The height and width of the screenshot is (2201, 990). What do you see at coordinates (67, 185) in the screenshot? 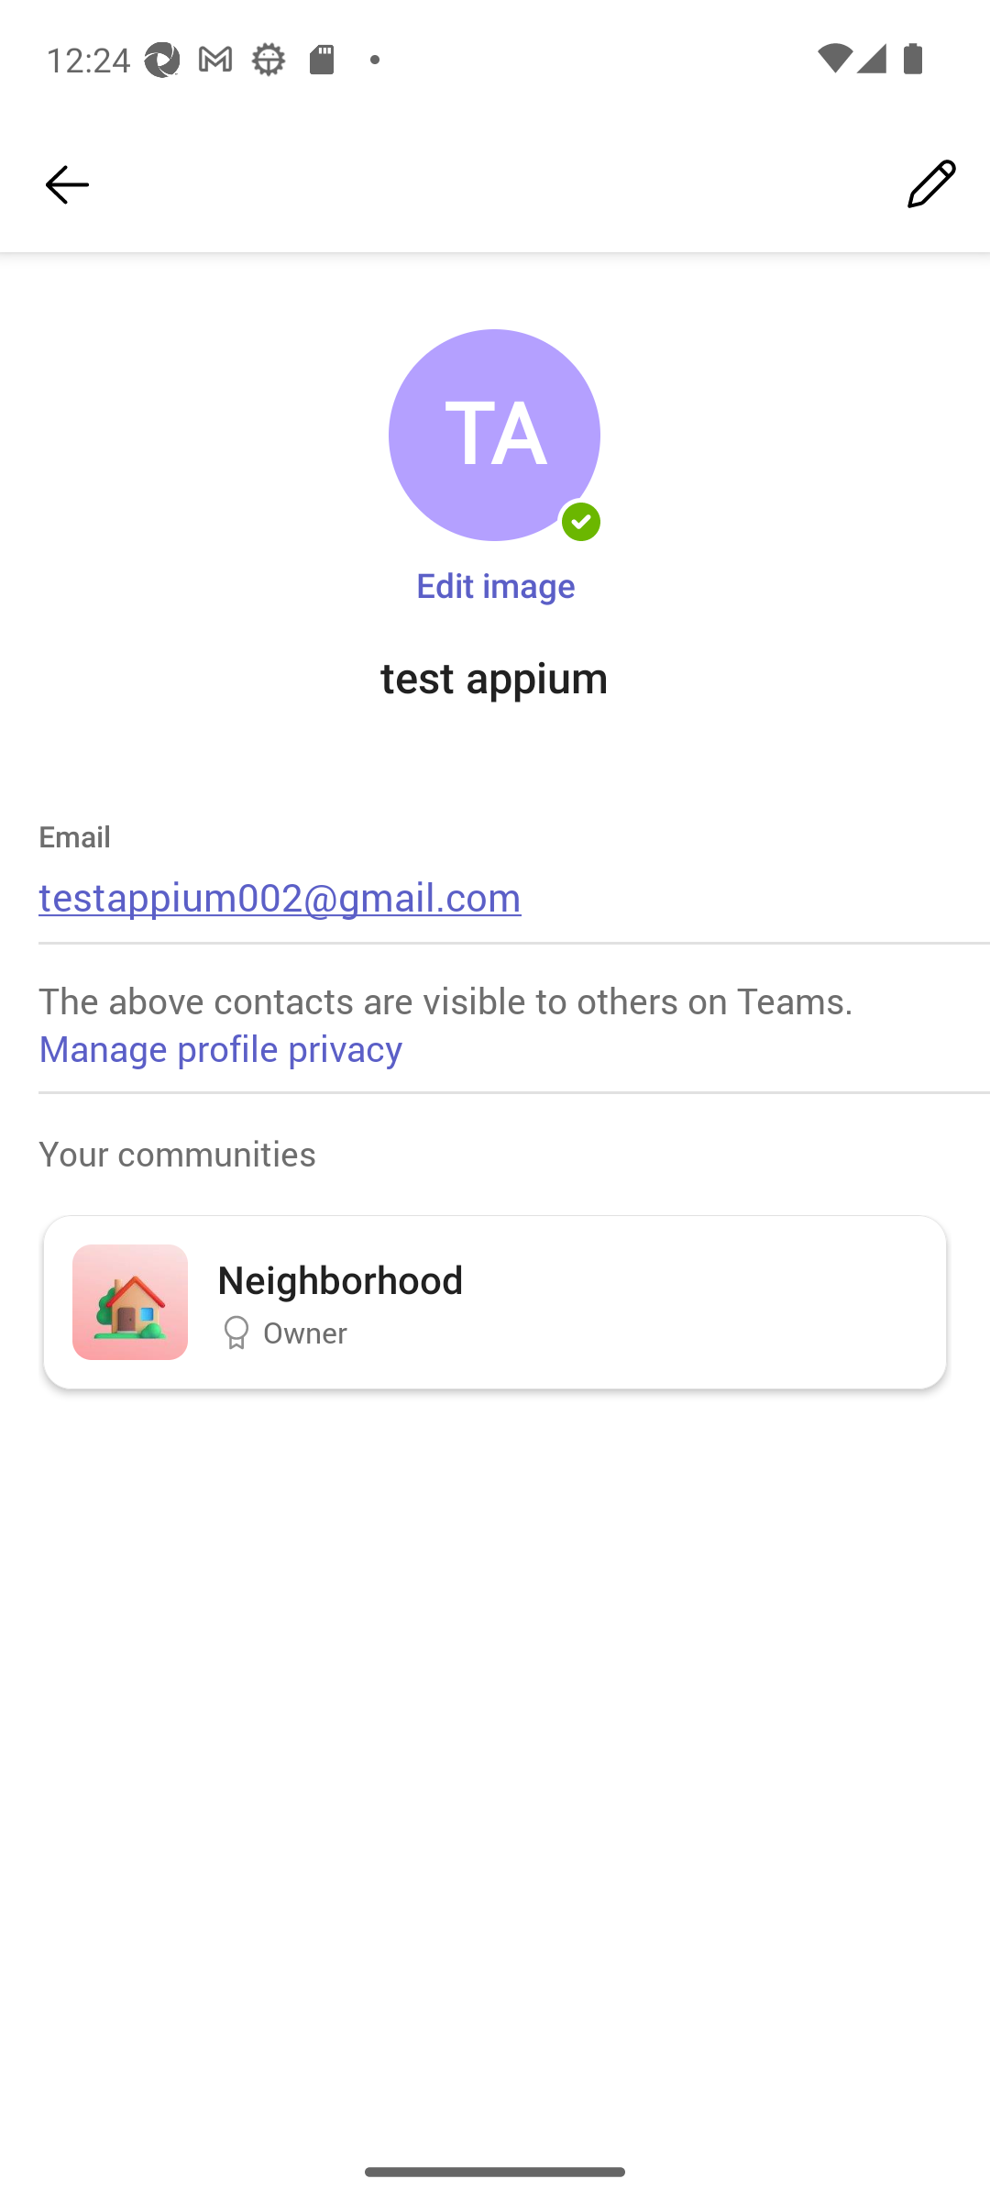
I see `Back` at bounding box center [67, 185].